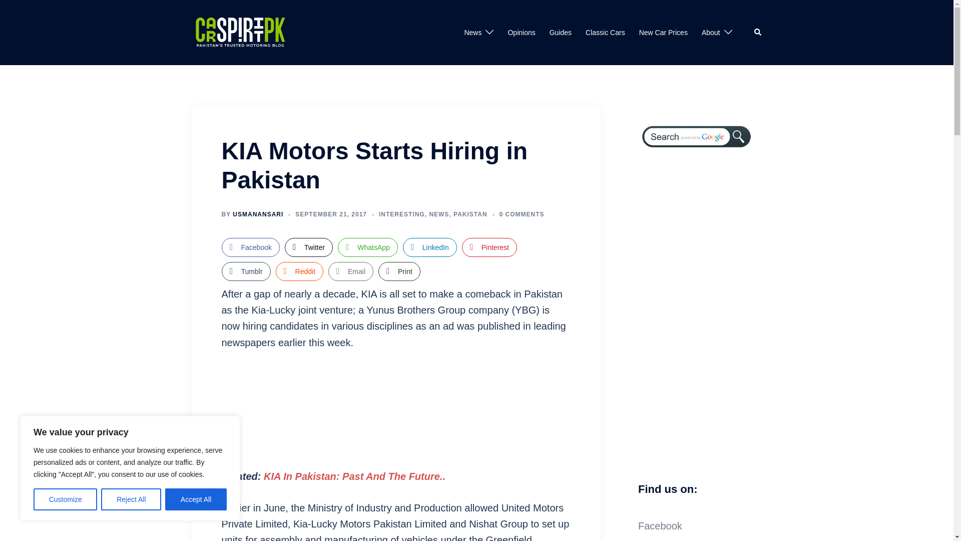 This screenshot has width=961, height=541. Describe the element at coordinates (711, 32) in the screenshot. I see `About` at that location.